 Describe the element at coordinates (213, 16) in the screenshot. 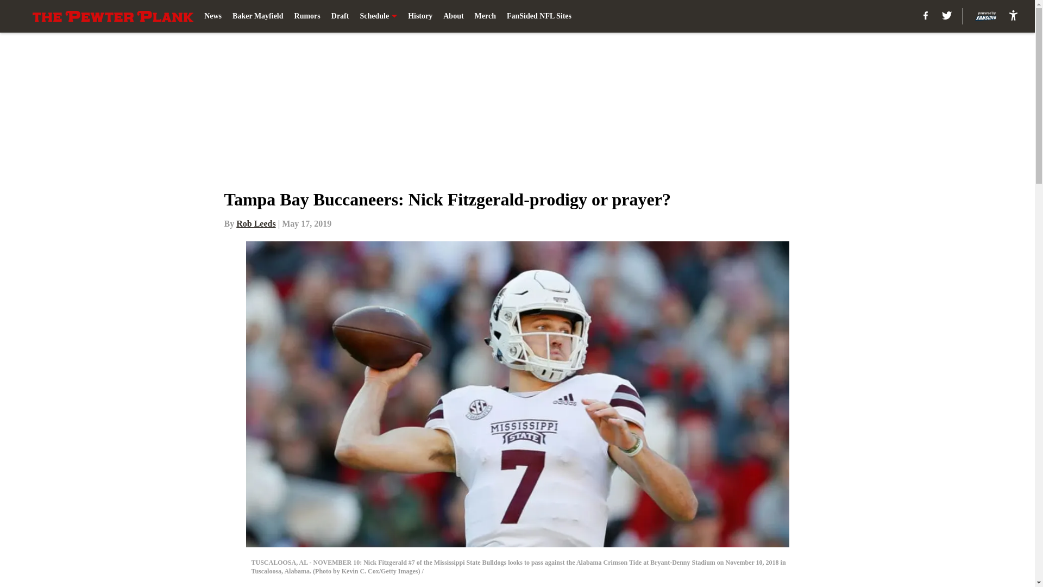

I see `News` at that location.